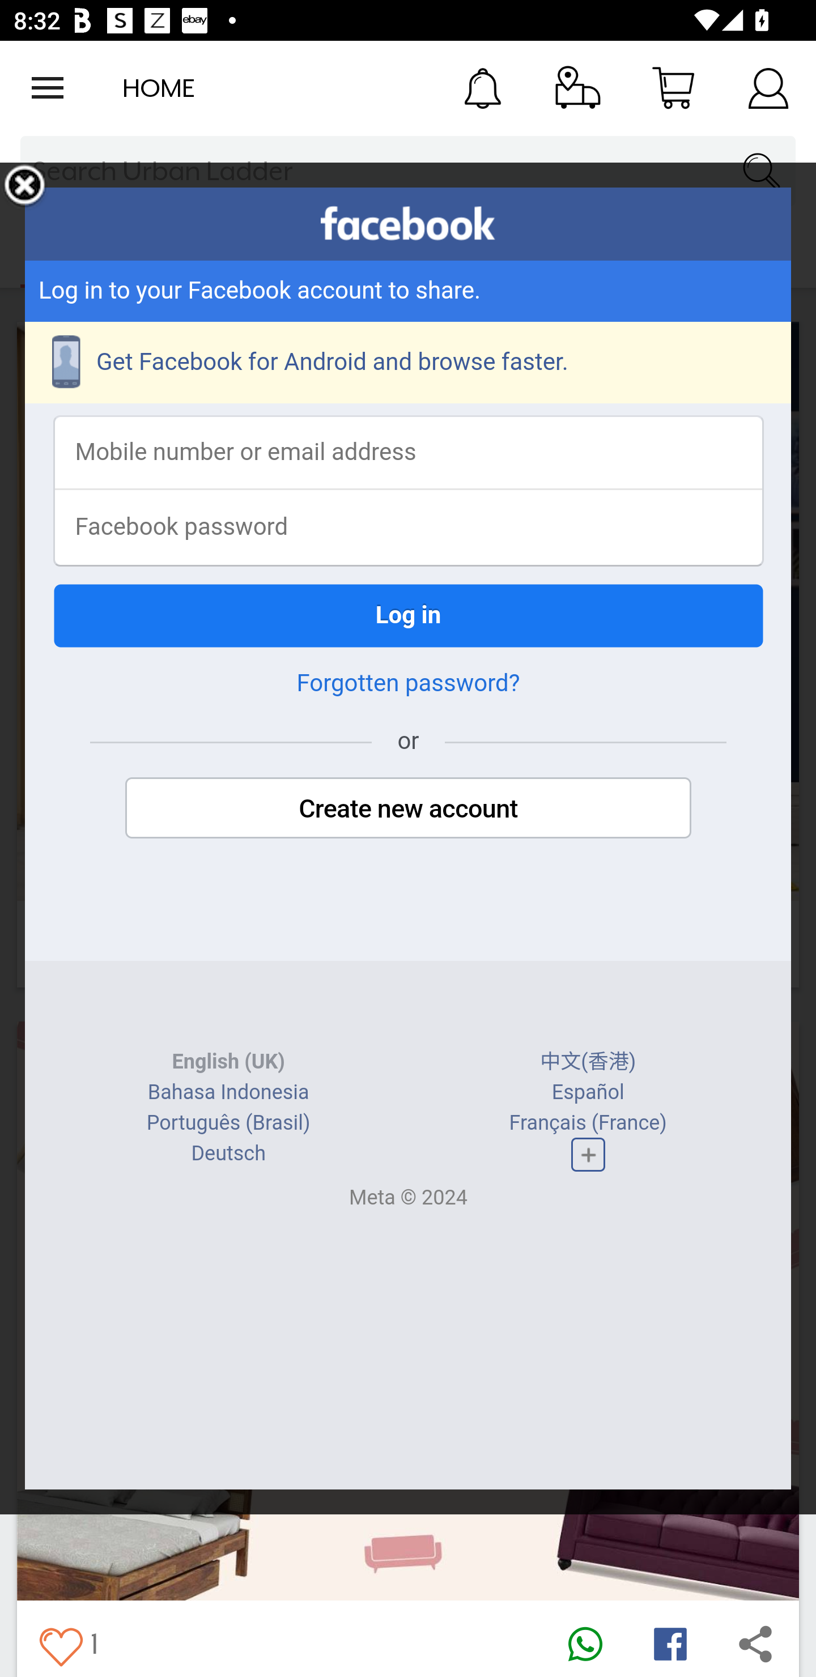  I want to click on Complete list of languages, so click(587, 1155).